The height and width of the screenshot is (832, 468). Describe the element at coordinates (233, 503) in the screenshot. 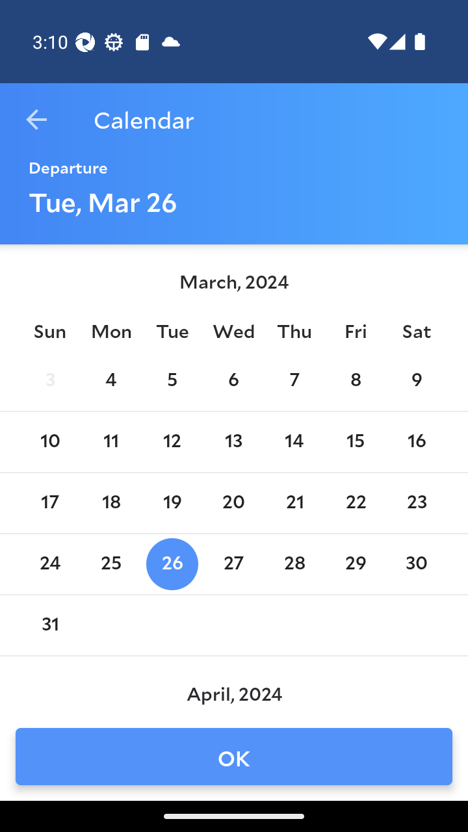

I see `20` at that location.